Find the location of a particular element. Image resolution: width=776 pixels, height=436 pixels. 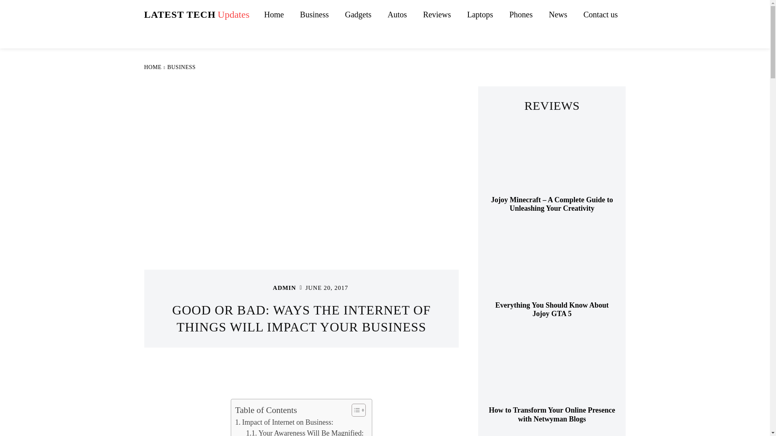

Impact of Internet on Business: is located at coordinates (437, 15).